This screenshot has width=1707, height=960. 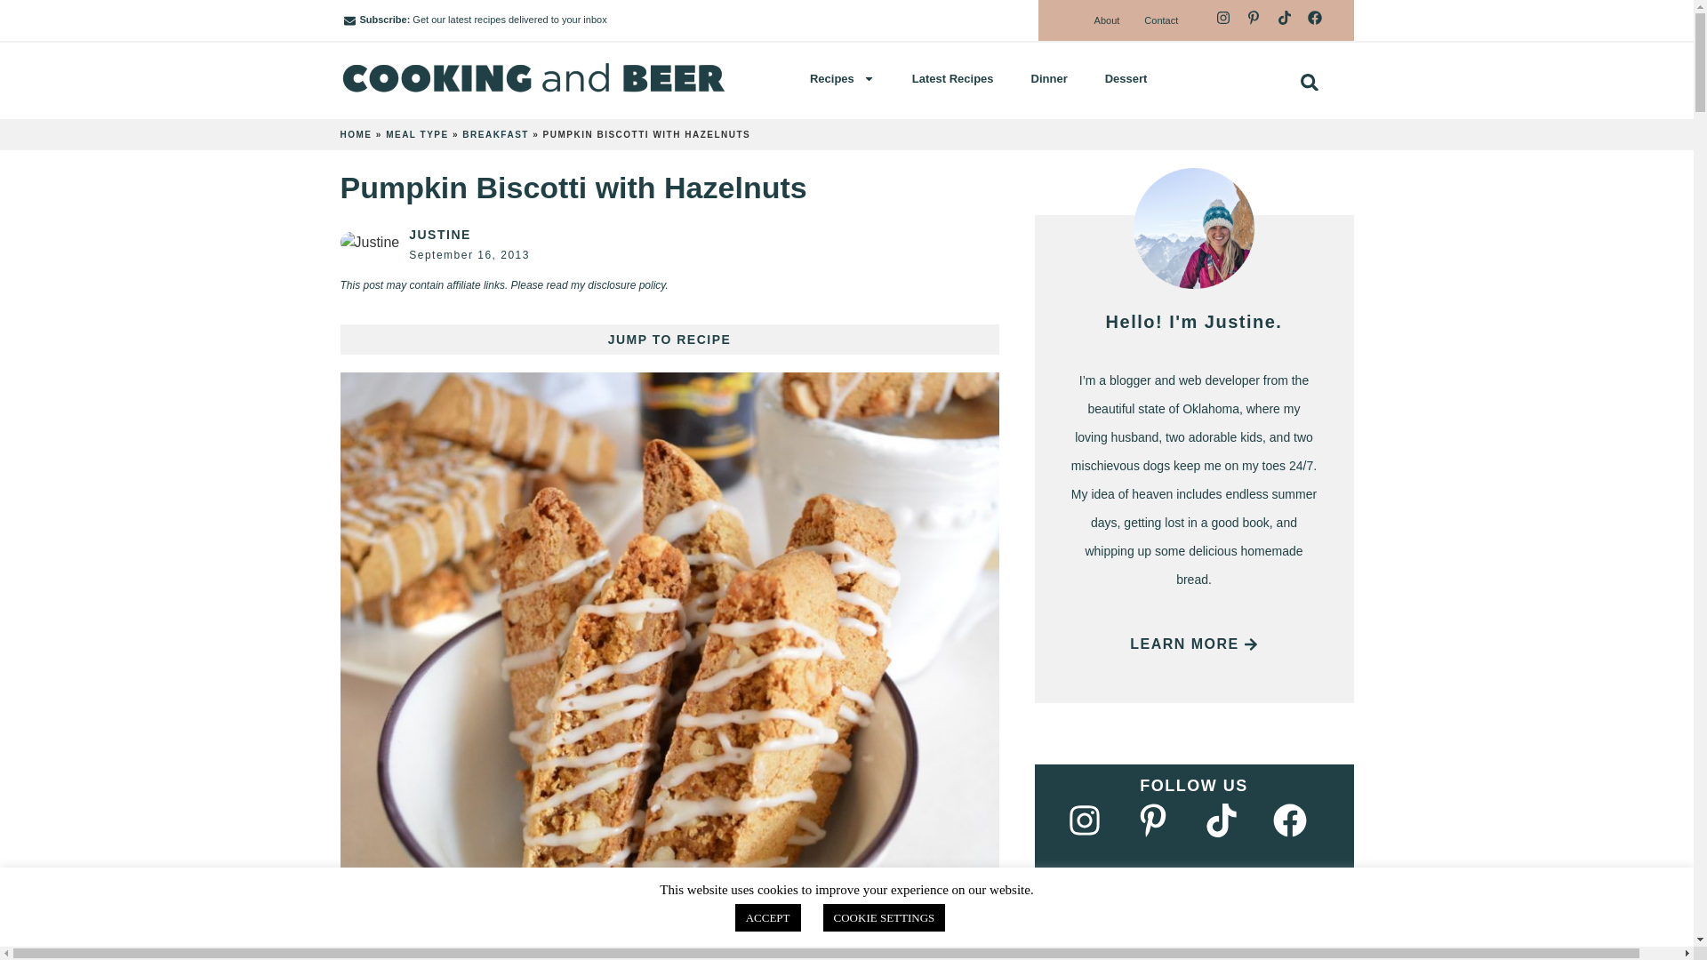 What do you see at coordinates (469, 254) in the screenshot?
I see `September 16, 2013` at bounding box center [469, 254].